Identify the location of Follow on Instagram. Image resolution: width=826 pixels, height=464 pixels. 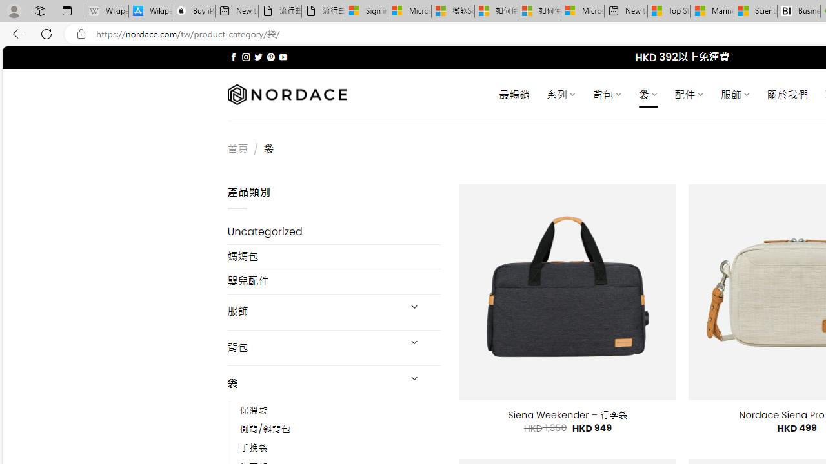
(246, 57).